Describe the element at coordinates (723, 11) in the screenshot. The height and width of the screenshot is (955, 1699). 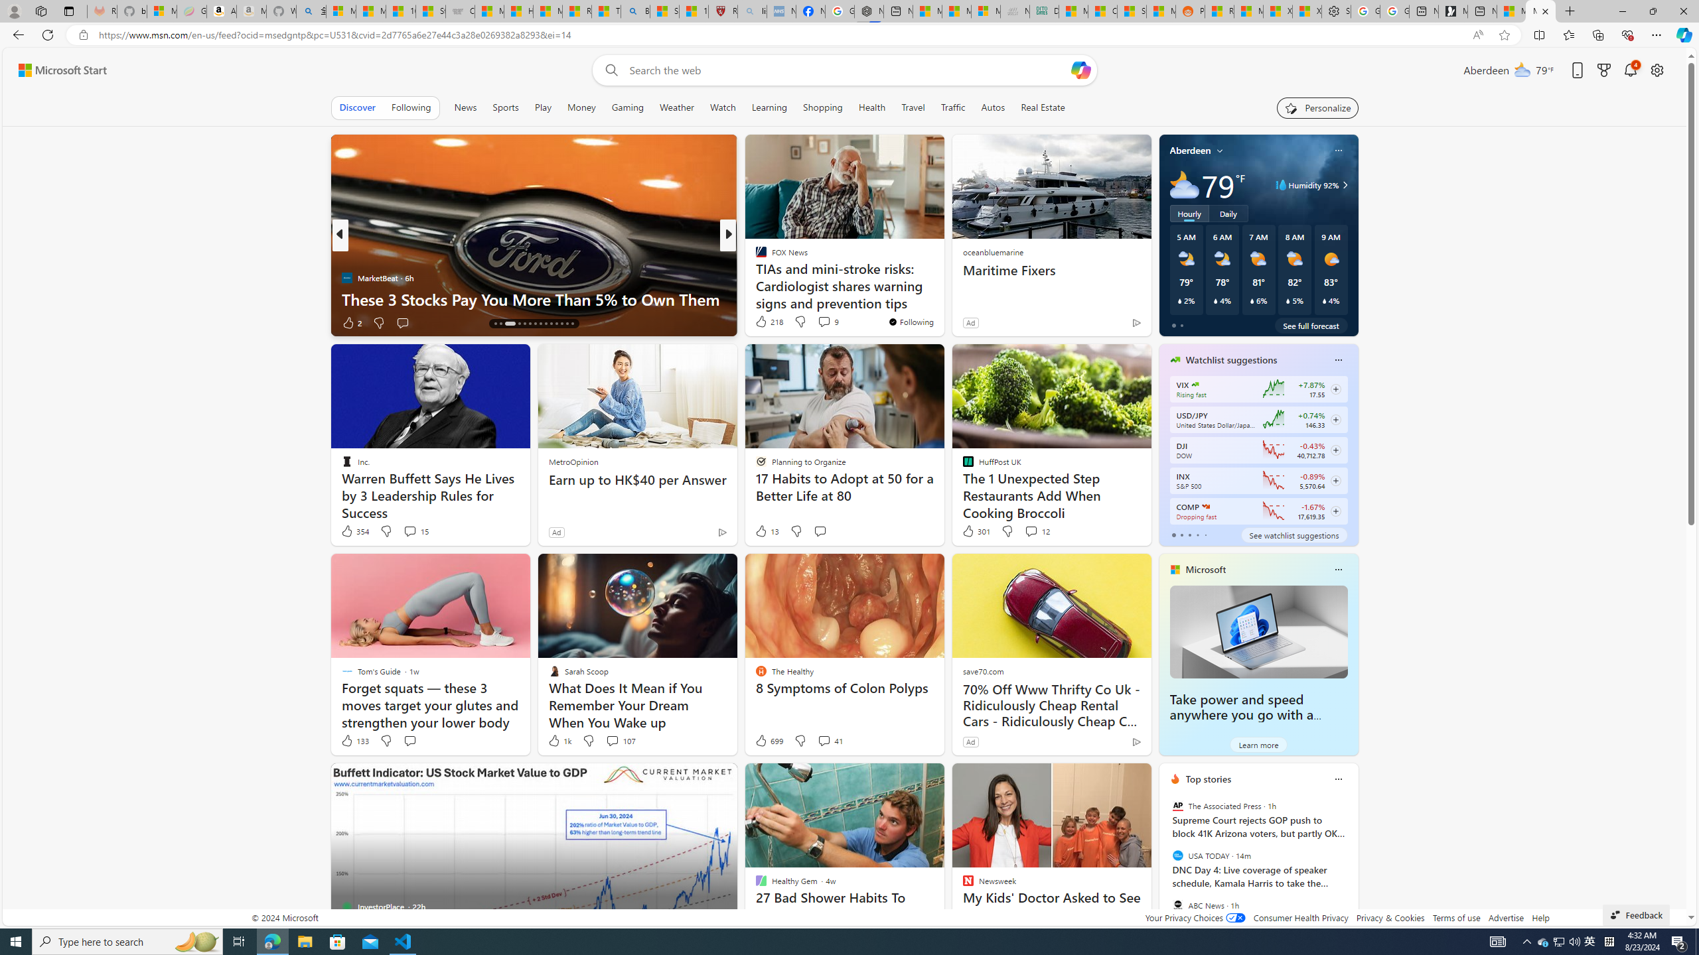
I see `Robert H. Shmerling, MD - Harvard Health` at that location.